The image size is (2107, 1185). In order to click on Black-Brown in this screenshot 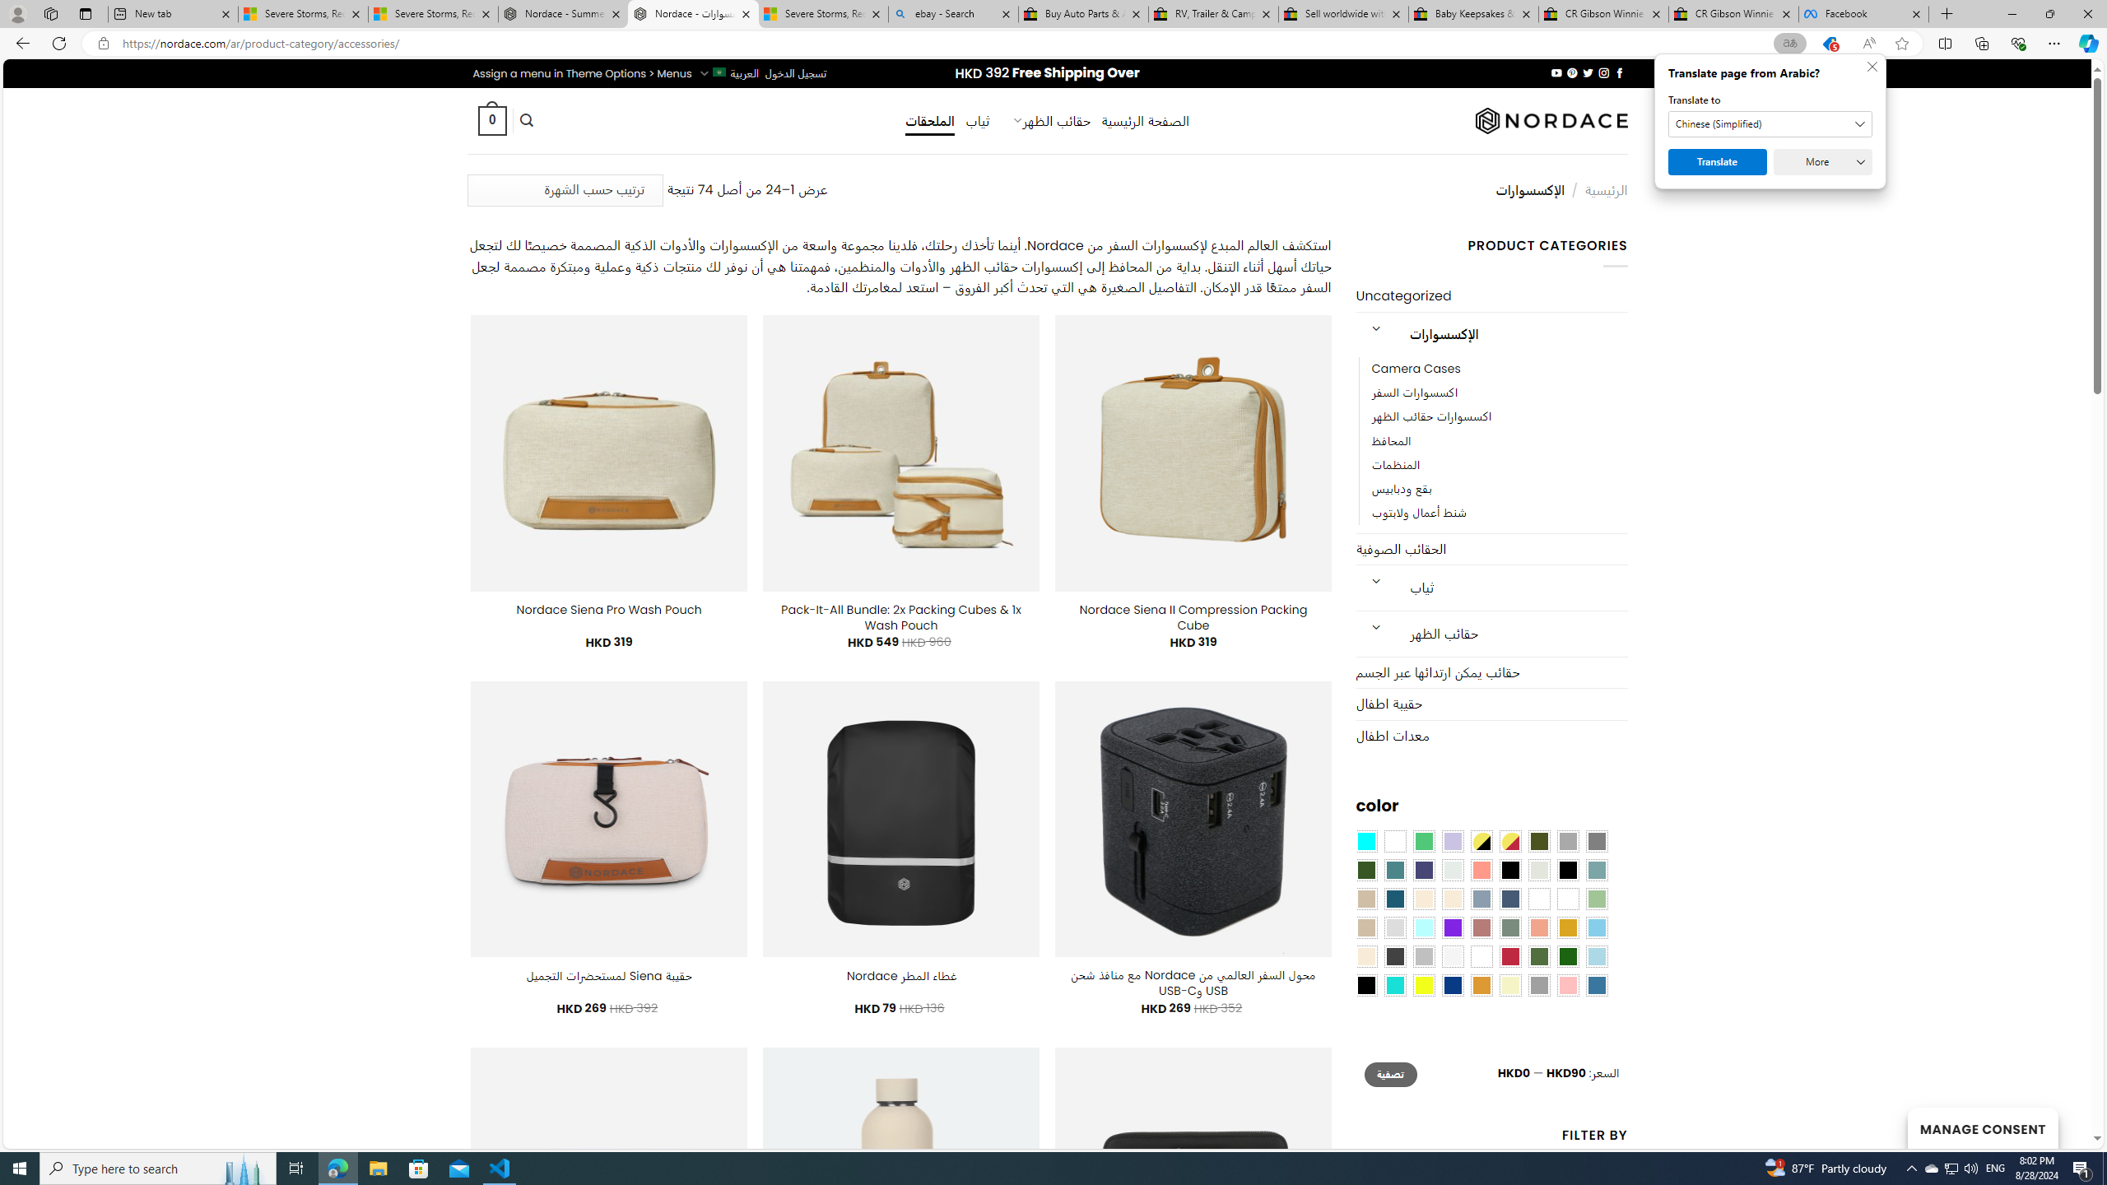, I will do `click(1567, 871)`.